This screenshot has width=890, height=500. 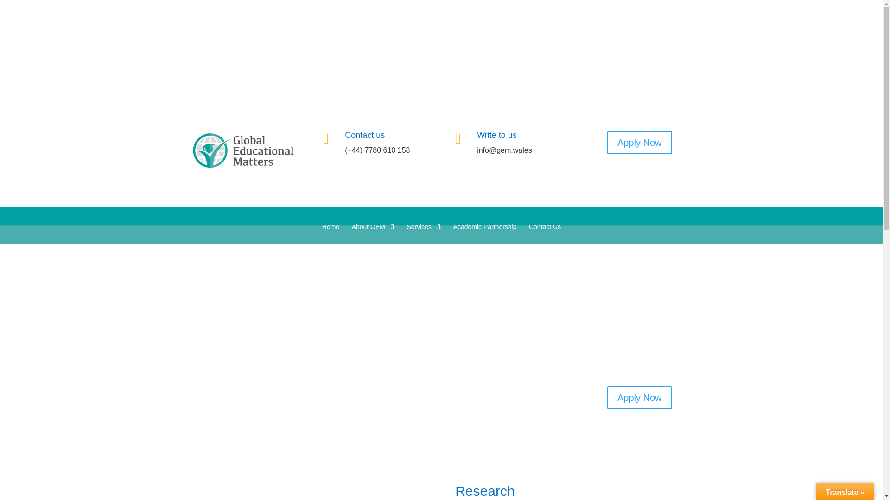 I want to click on Apply Now, so click(x=639, y=142).